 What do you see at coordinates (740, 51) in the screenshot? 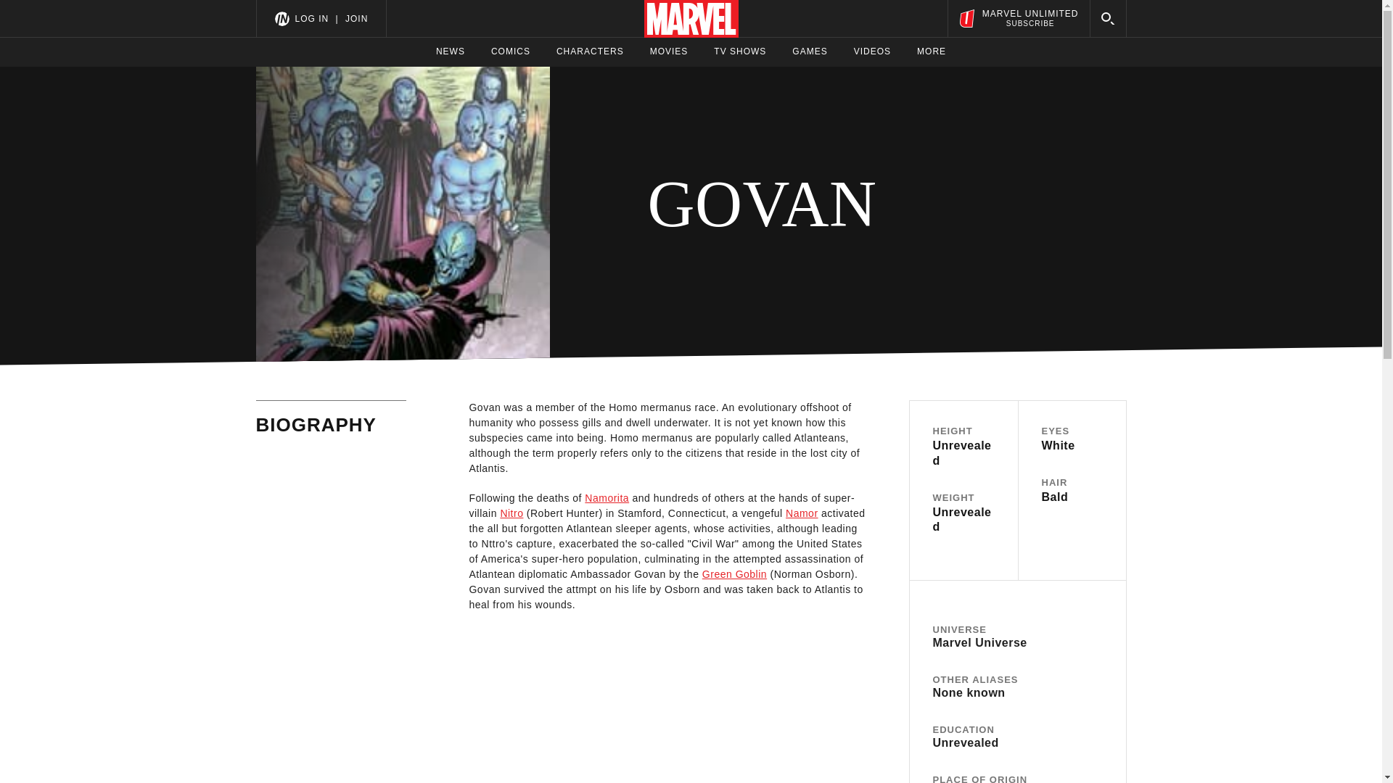
I see `TV SHOWS` at bounding box center [740, 51].